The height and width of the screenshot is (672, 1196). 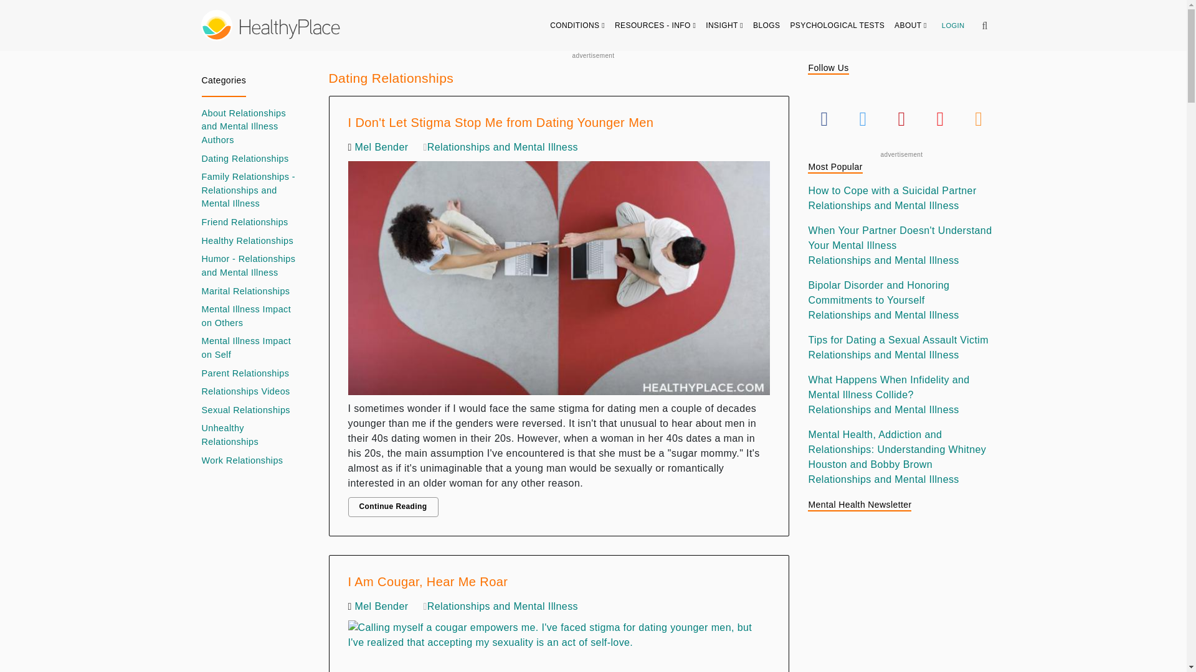 I want to click on INSIGHT, so click(x=724, y=25).